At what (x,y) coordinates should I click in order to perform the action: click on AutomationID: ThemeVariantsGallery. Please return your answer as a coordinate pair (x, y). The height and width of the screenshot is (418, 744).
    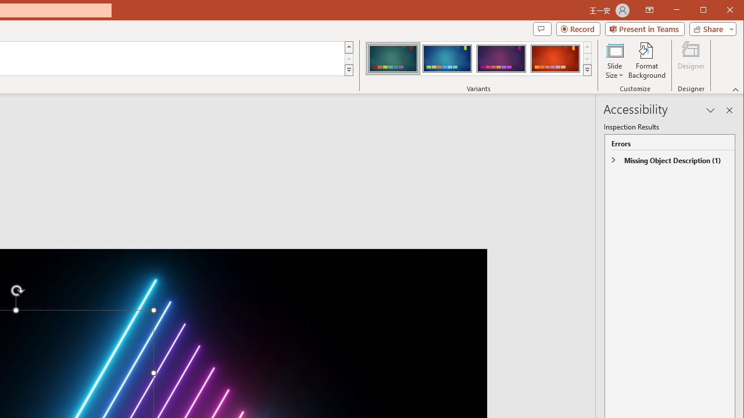
    Looking at the image, I should click on (479, 59).